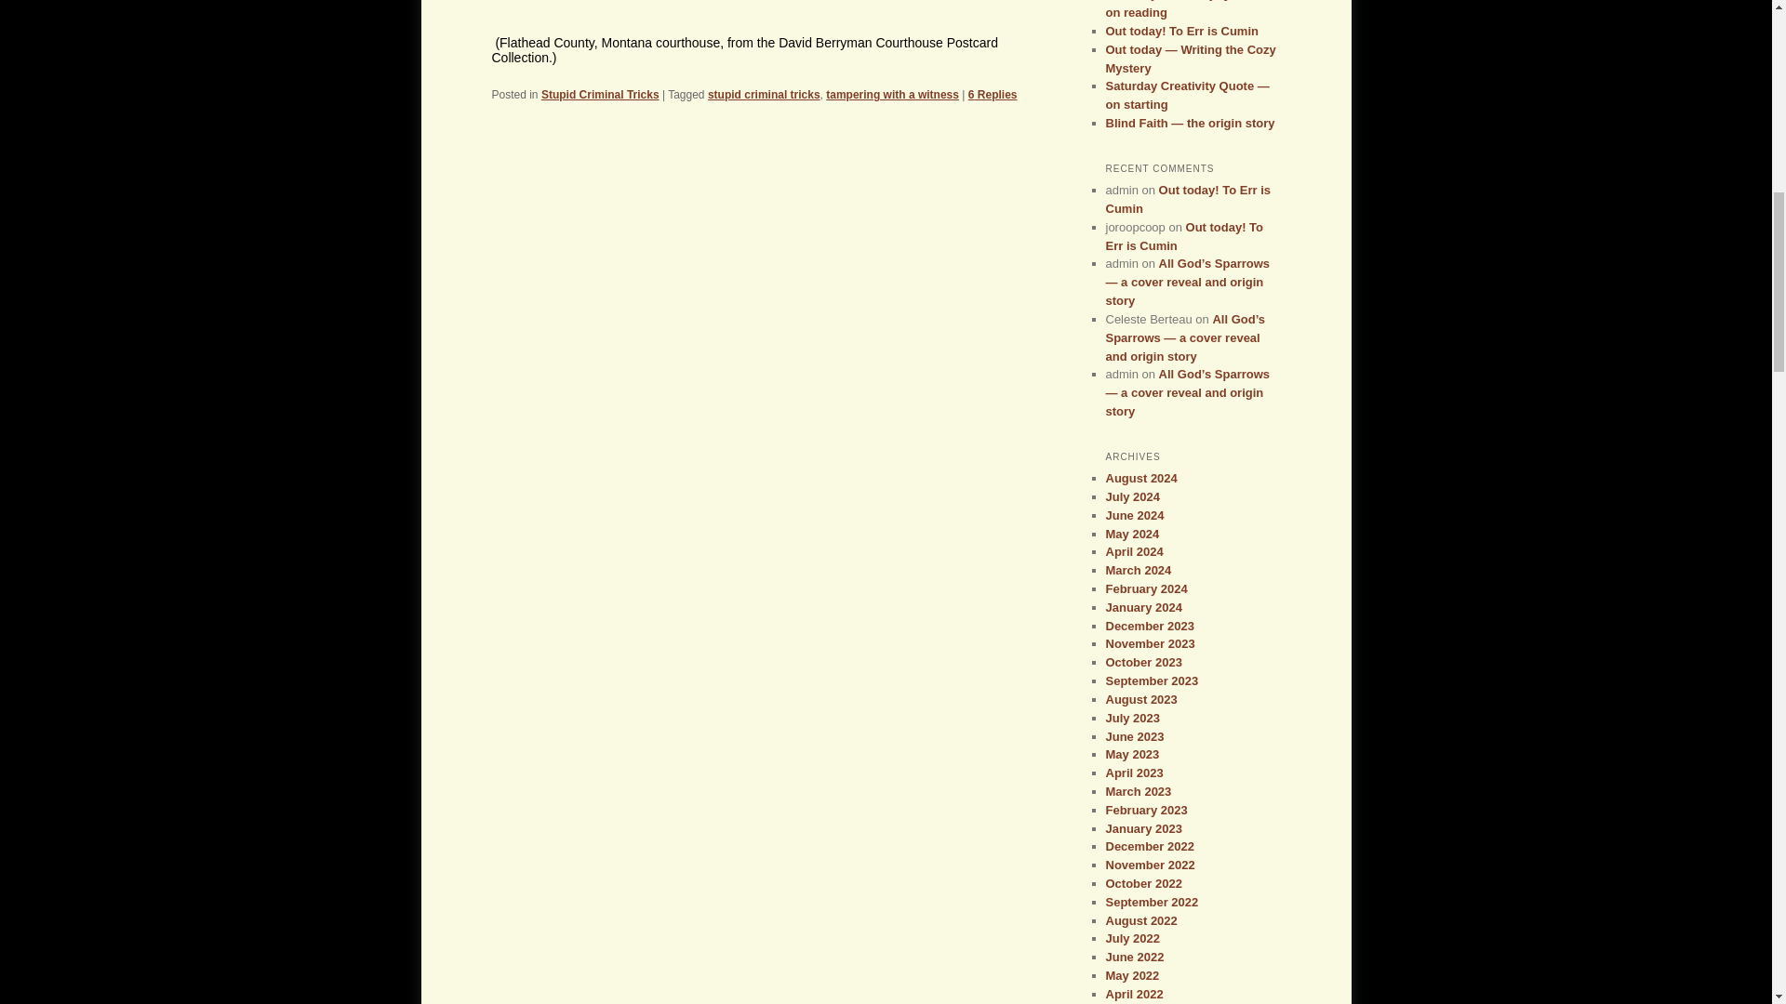  What do you see at coordinates (763, 95) in the screenshot?
I see `stupid criminal tricks` at bounding box center [763, 95].